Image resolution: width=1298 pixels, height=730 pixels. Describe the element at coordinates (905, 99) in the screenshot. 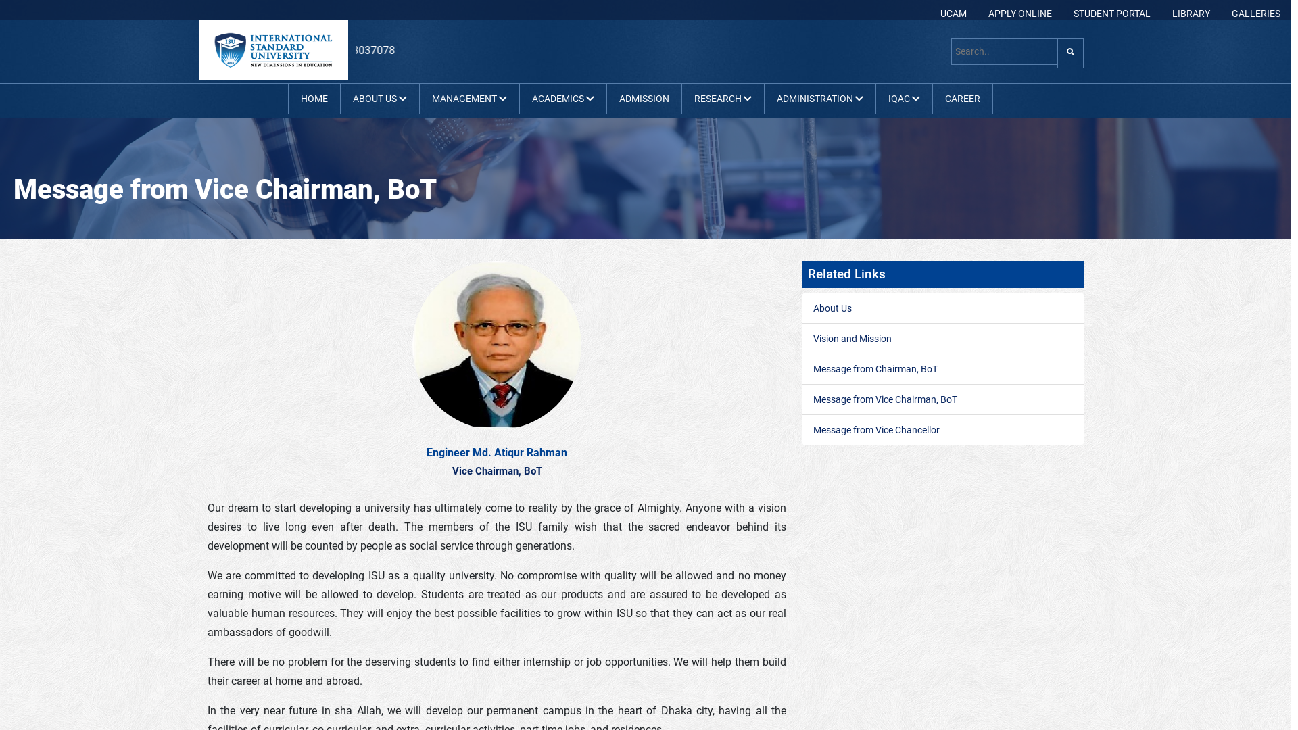

I see `IQAC` at that location.